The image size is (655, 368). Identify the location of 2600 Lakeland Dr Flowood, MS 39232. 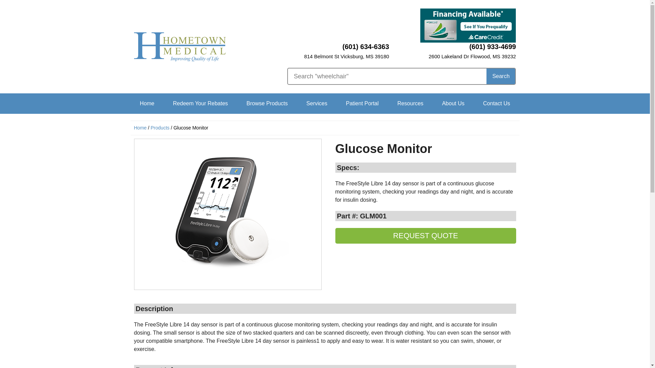
(472, 56).